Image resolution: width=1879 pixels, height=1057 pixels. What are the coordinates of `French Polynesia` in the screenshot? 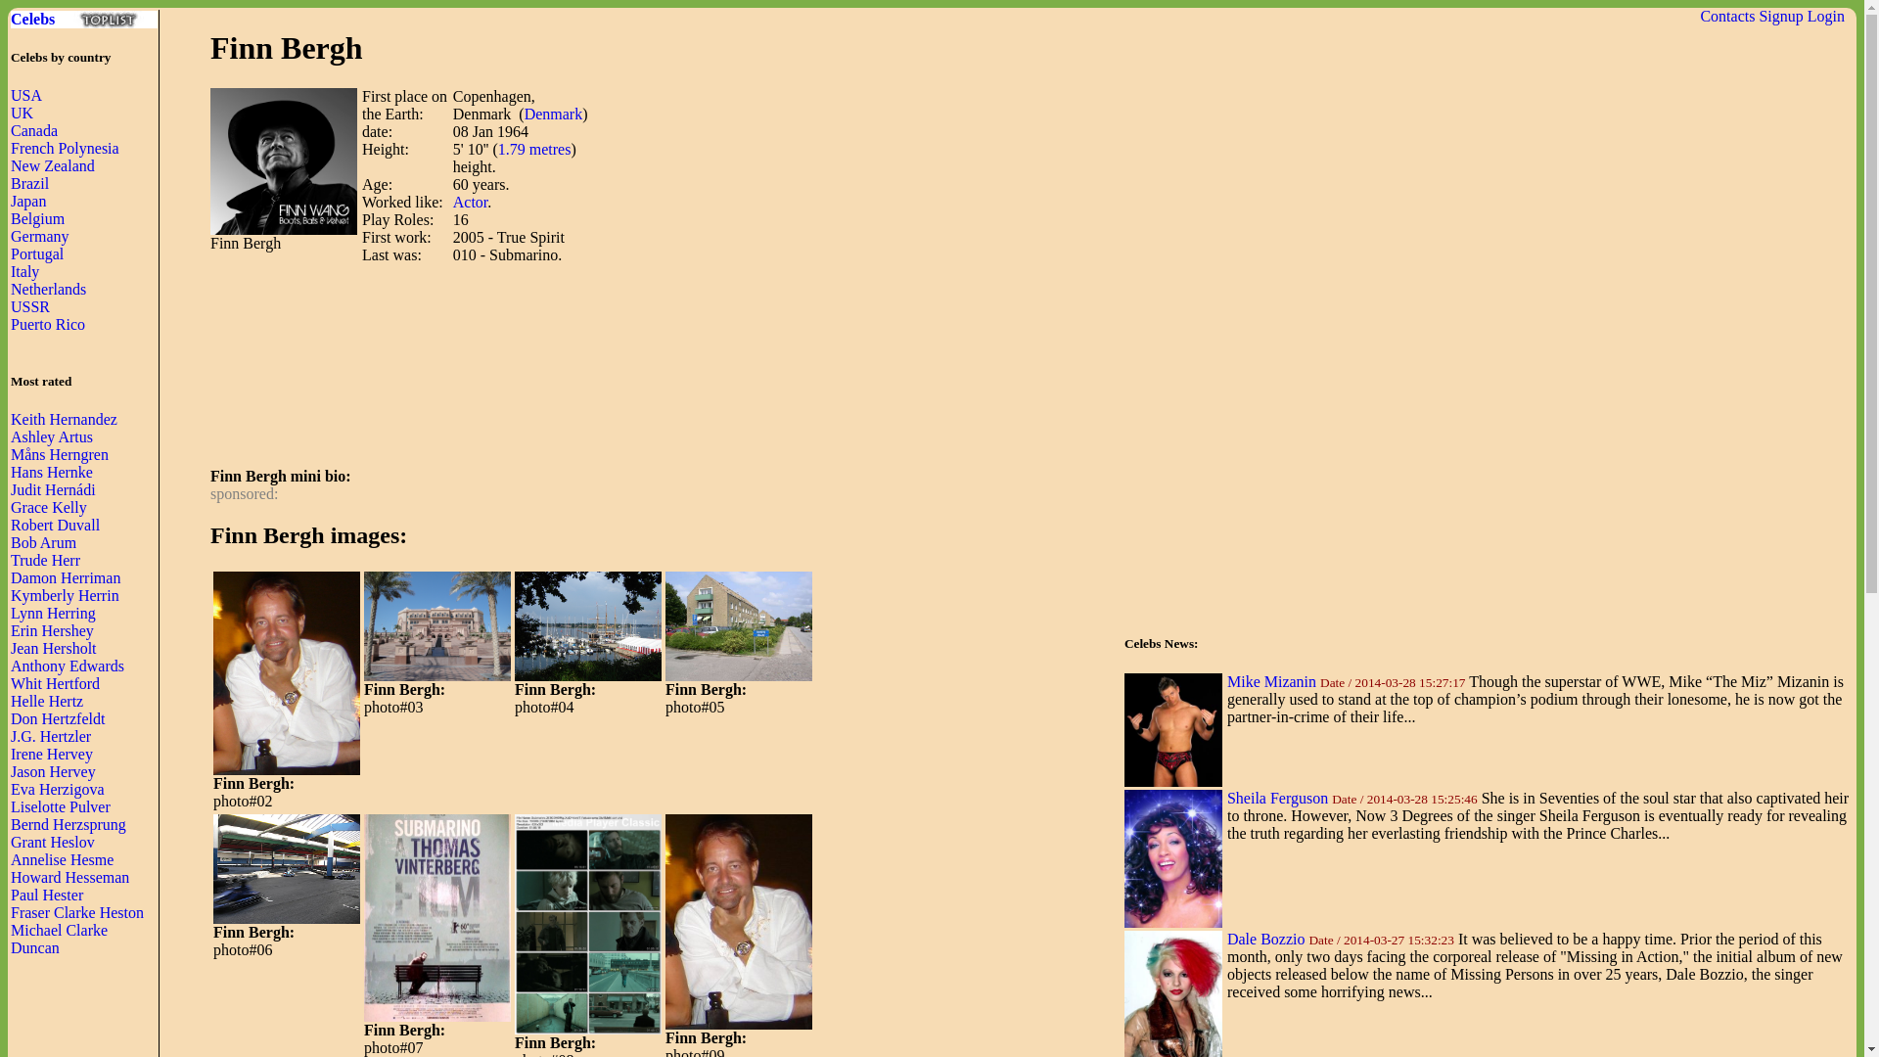 It's located at (65, 147).